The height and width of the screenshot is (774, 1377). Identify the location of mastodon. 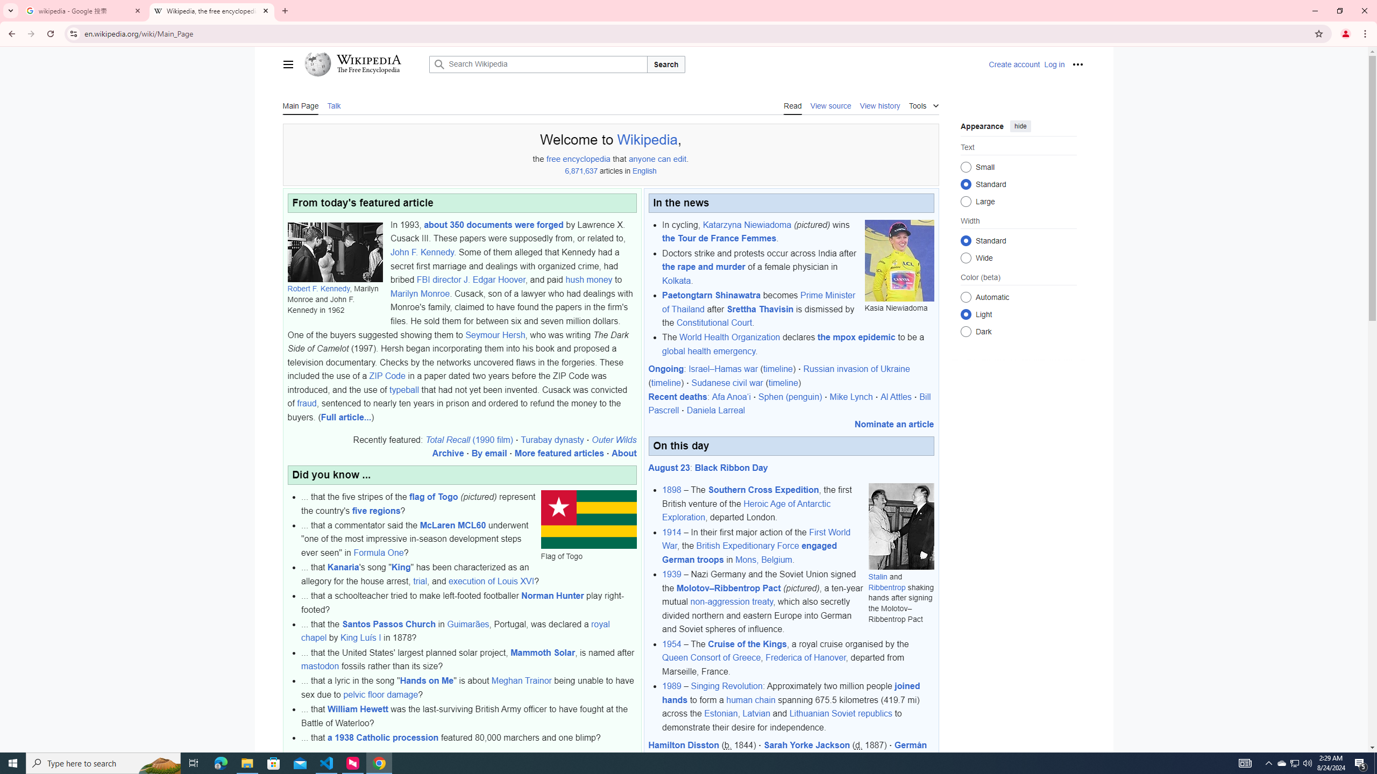
(320, 666).